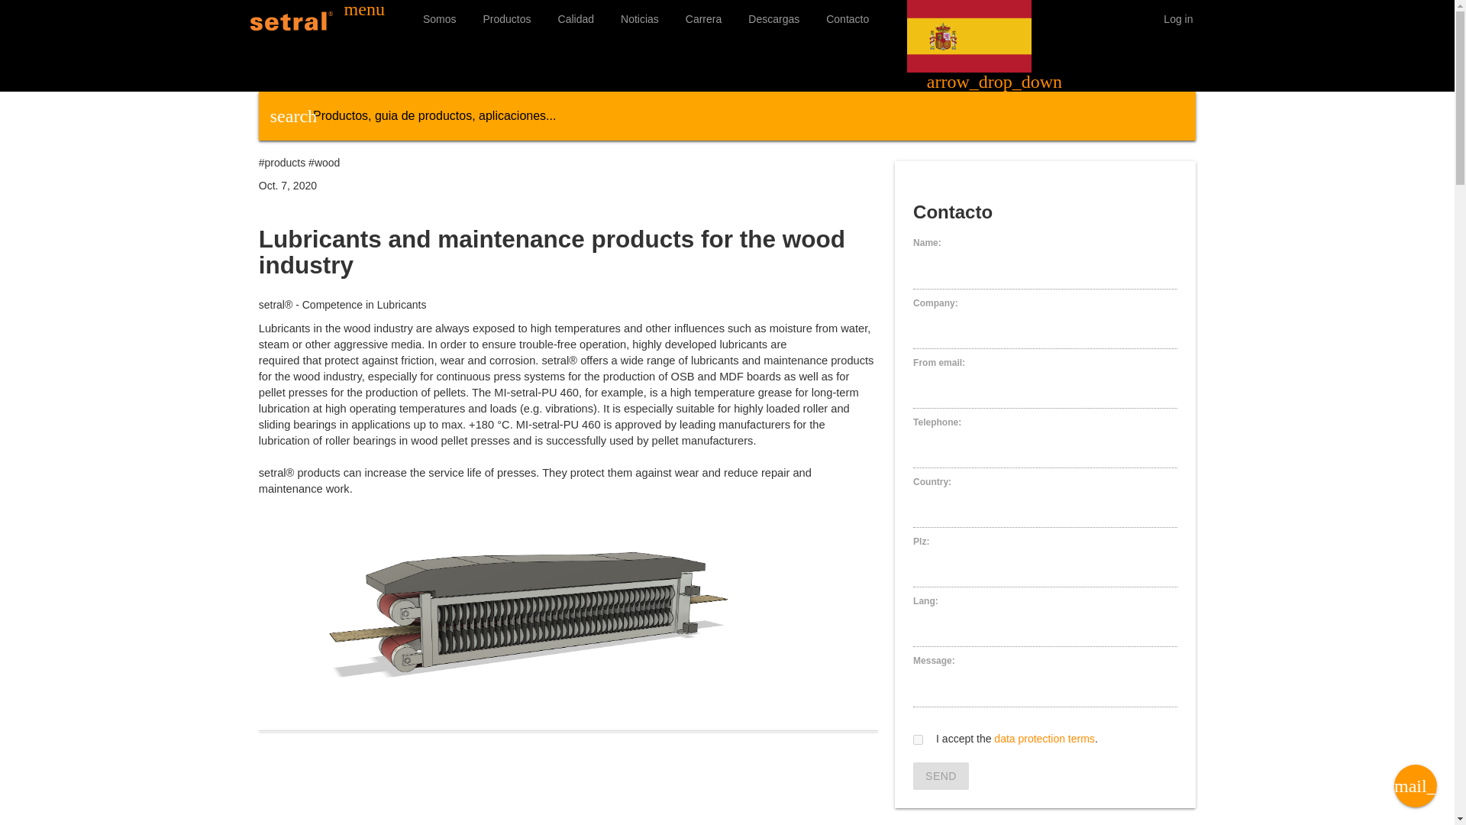 This screenshot has height=825, width=1466. What do you see at coordinates (1045, 739) in the screenshot?
I see `data protection terms` at bounding box center [1045, 739].